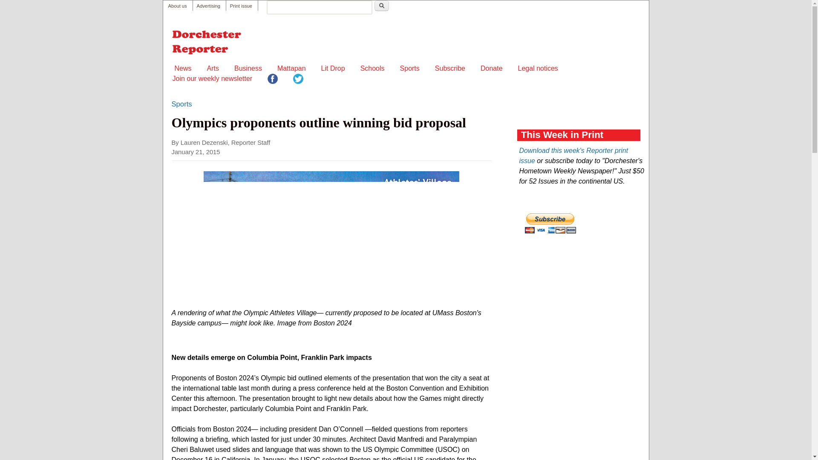 The height and width of the screenshot is (460, 818). Describe the element at coordinates (298, 80) in the screenshot. I see `The DotNews Twitter feed` at that location.